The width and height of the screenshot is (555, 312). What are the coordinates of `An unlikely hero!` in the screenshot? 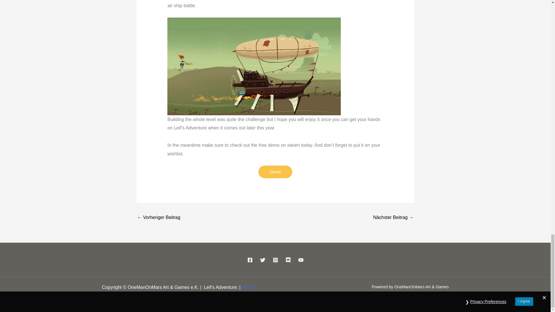 It's located at (393, 218).